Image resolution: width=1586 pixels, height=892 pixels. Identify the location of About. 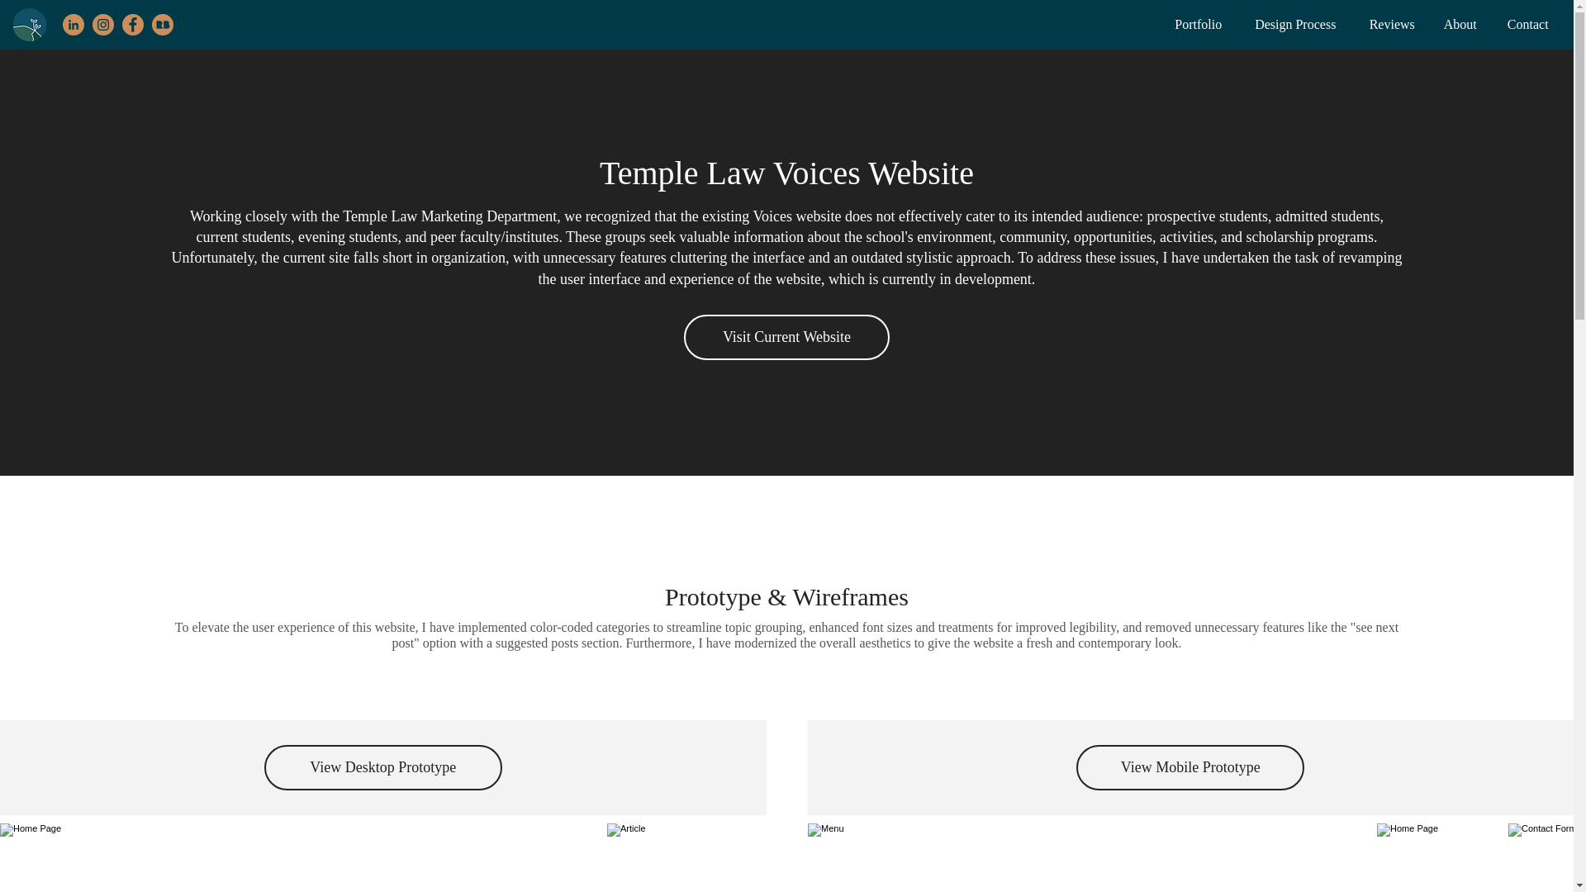
(383, 767).